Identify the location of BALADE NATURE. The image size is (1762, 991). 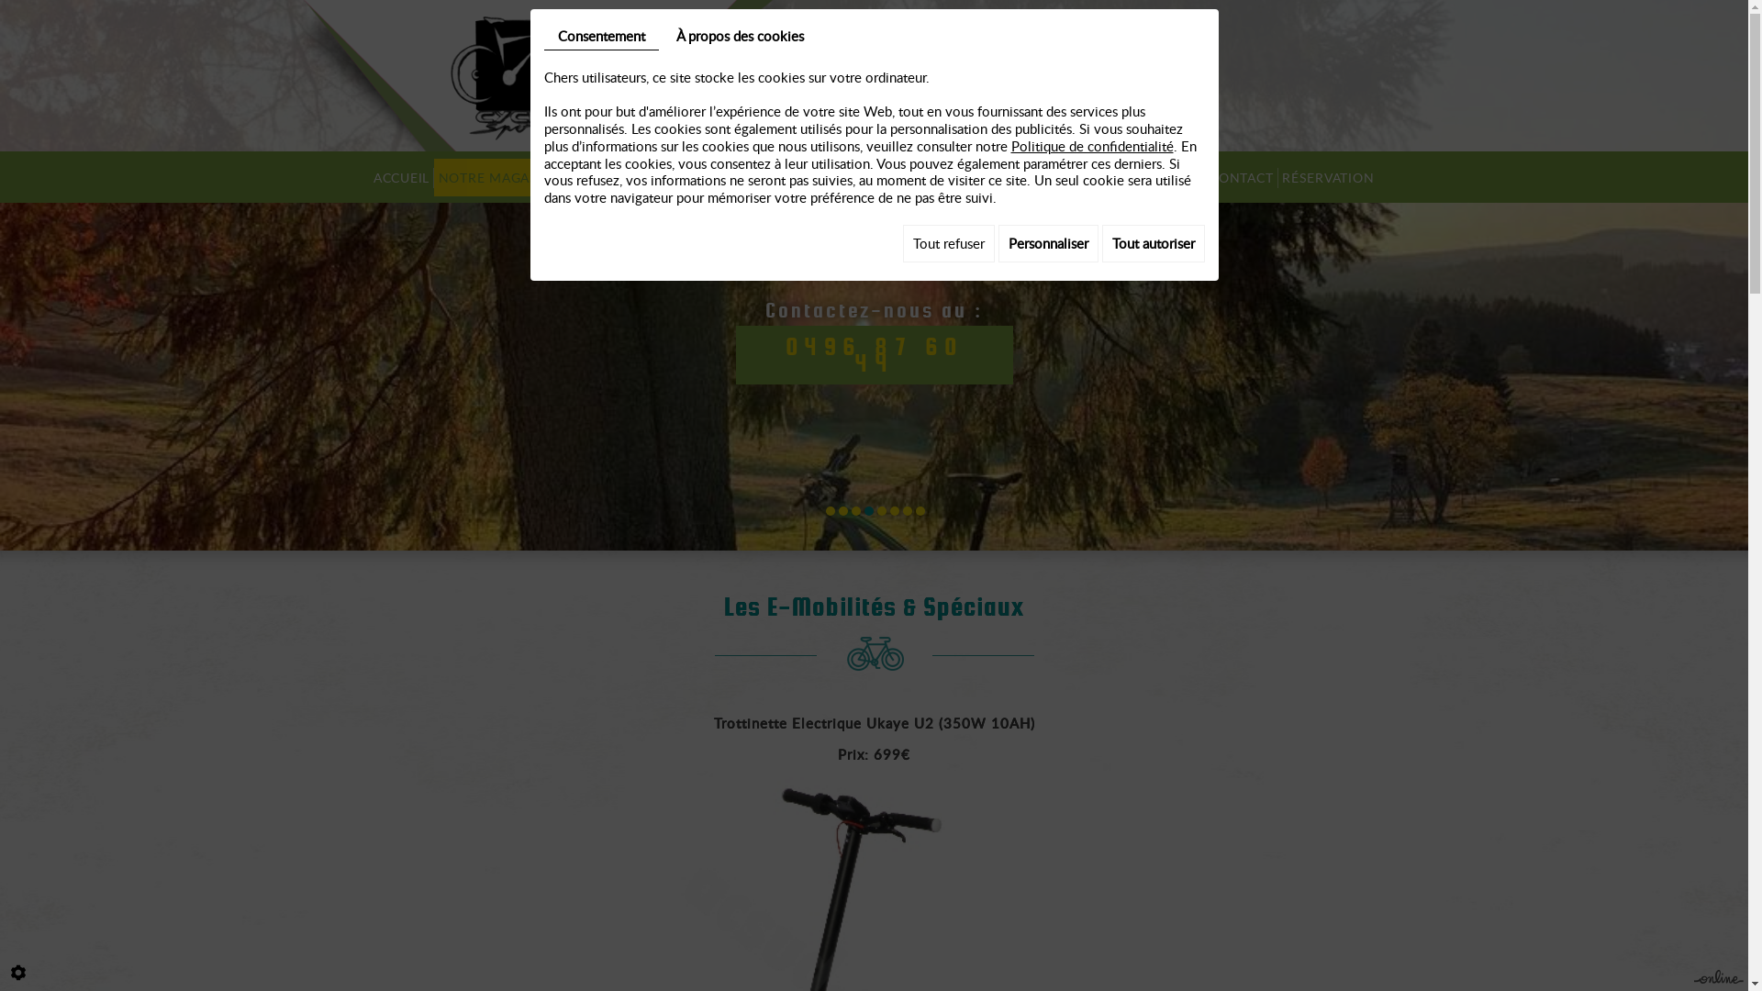
(847, 178).